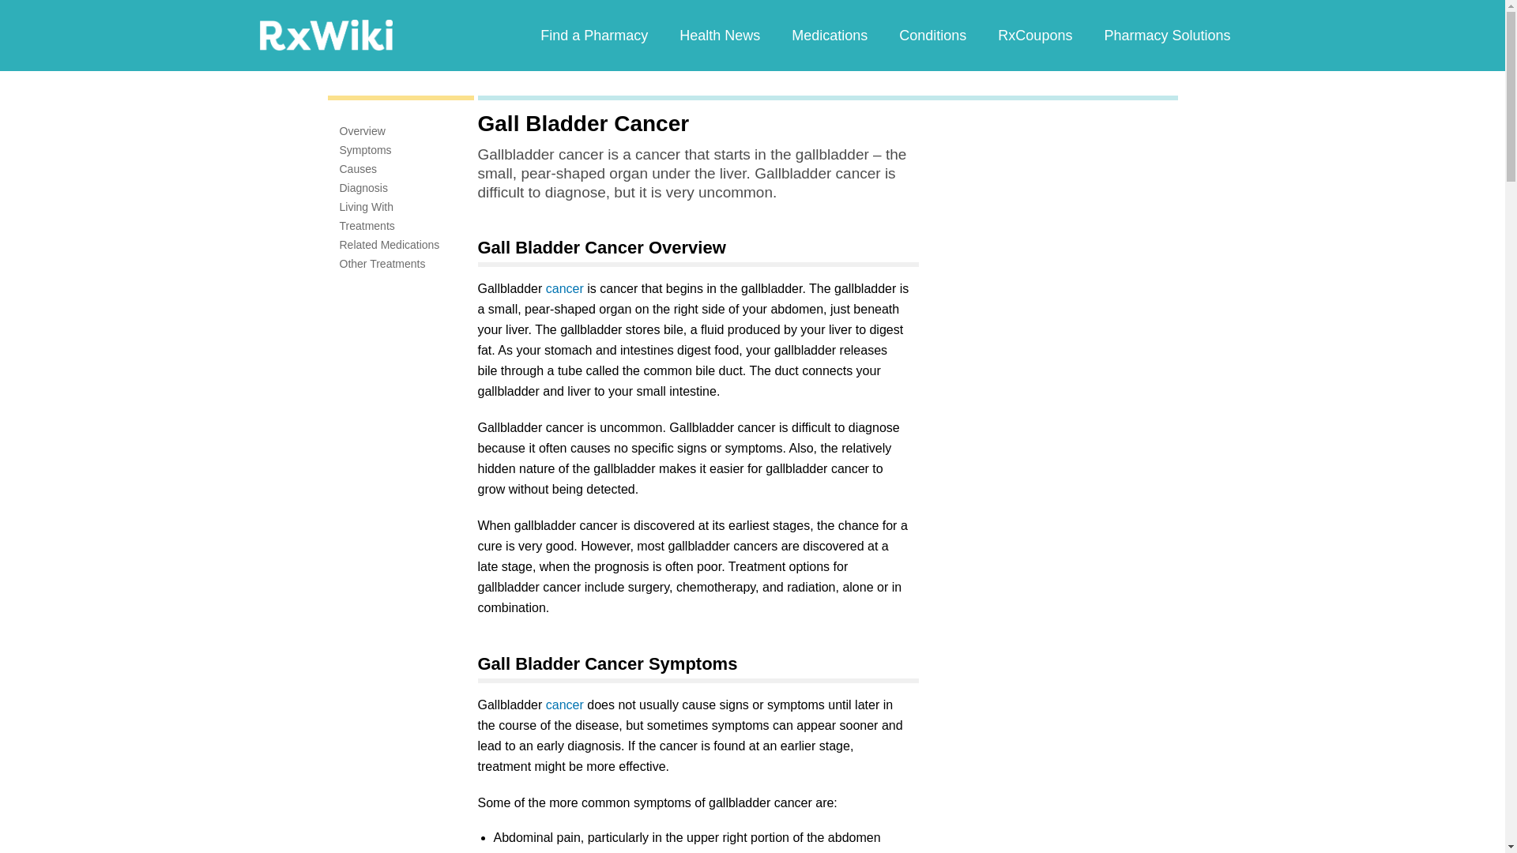 This screenshot has width=1517, height=853. Describe the element at coordinates (565, 288) in the screenshot. I see `cancer` at that location.